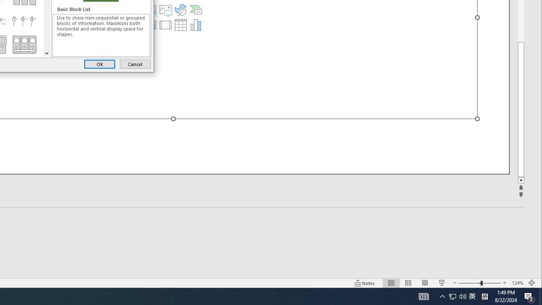 The height and width of the screenshot is (305, 542). Describe the element at coordinates (517, 283) in the screenshot. I see `Zoom 124%` at that location.